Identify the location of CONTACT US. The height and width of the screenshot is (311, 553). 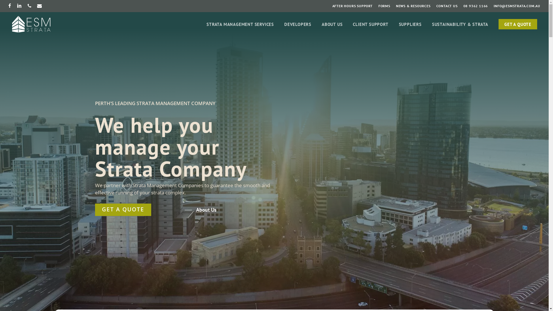
(447, 6).